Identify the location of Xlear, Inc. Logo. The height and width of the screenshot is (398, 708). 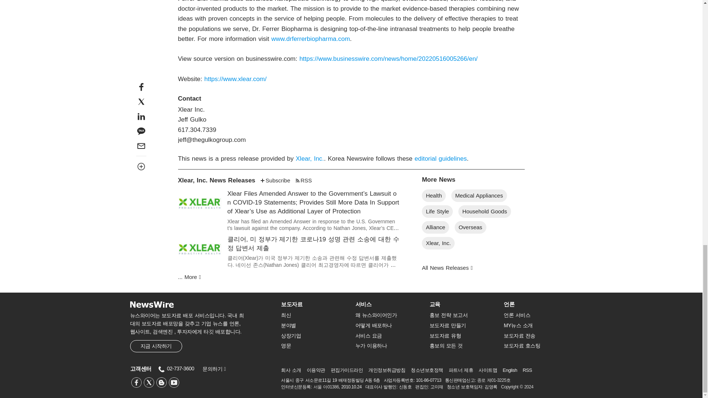
(199, 249).